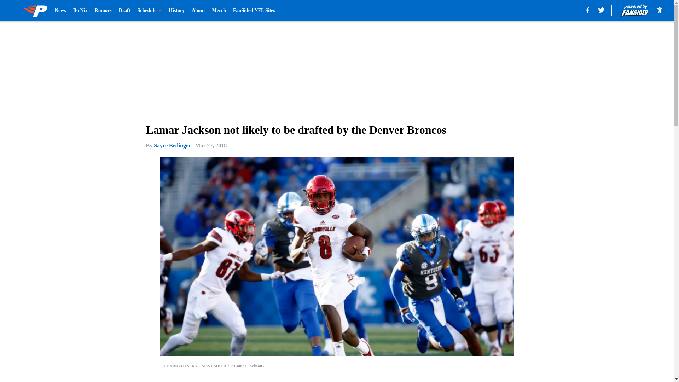  Describe the element at coordinates (60, 11) in the screenshot. I see `News` at that location.